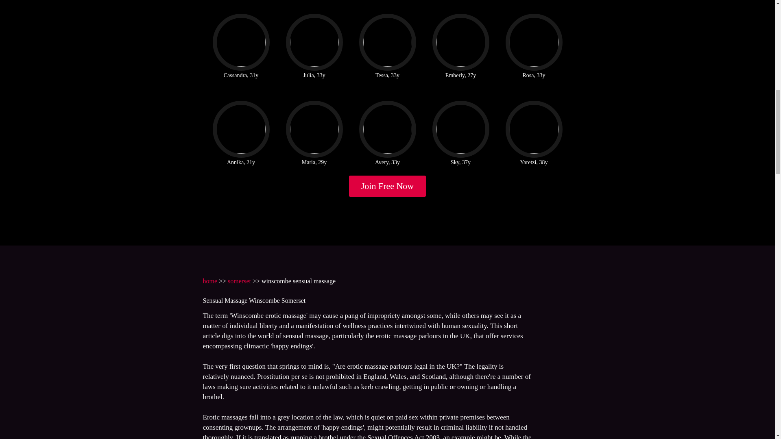 This screenshot has width=781, height=439. What do you see at coordinates (388, 186) in the screenshot?
I see `Join` at bounding box center [388, 186].